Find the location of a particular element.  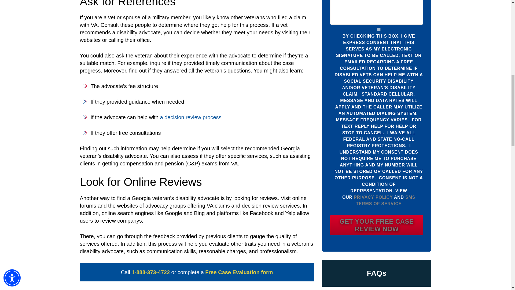

a decision review process is located at coordinates (191, 117).